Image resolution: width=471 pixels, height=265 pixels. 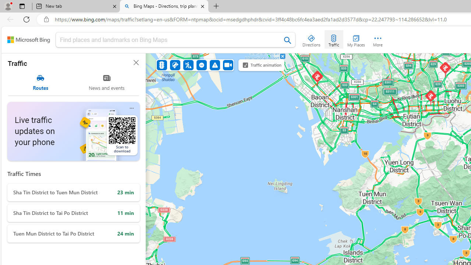 I want to click on Directions, so click(x=311, y=39).